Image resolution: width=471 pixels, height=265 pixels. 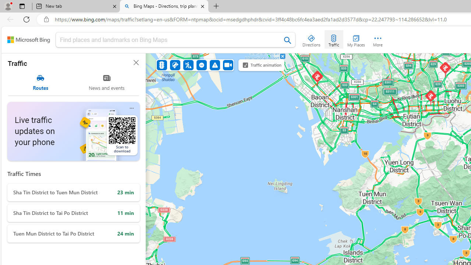 I want to click on Directions, so click(x=311, y=39).